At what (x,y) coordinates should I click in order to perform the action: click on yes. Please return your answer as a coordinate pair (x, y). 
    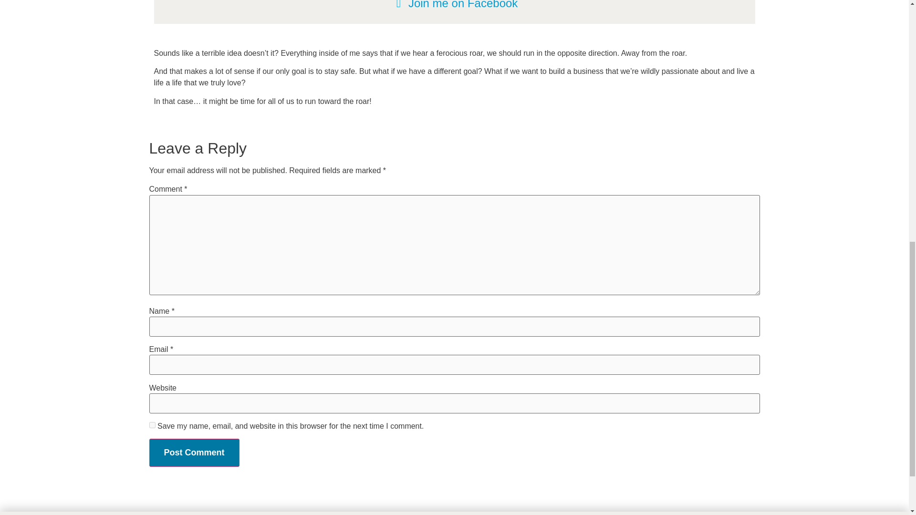
    Looking at the image, I should click on (152, 424).